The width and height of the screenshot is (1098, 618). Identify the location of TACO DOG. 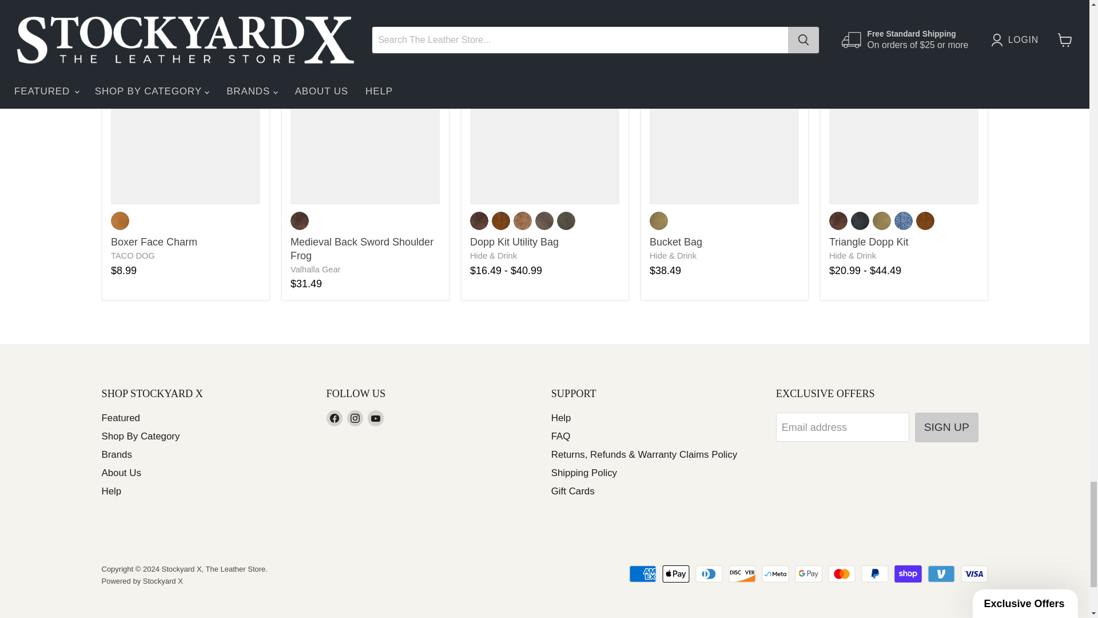
(133, 255).